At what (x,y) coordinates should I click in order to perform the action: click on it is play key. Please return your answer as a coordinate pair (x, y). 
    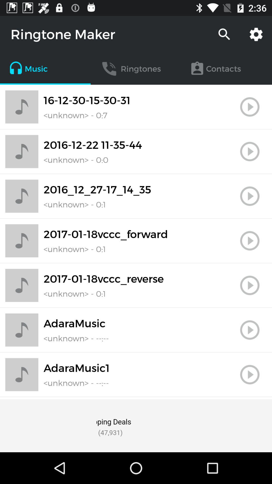
    Looking at the image, I should click on (250, 107).